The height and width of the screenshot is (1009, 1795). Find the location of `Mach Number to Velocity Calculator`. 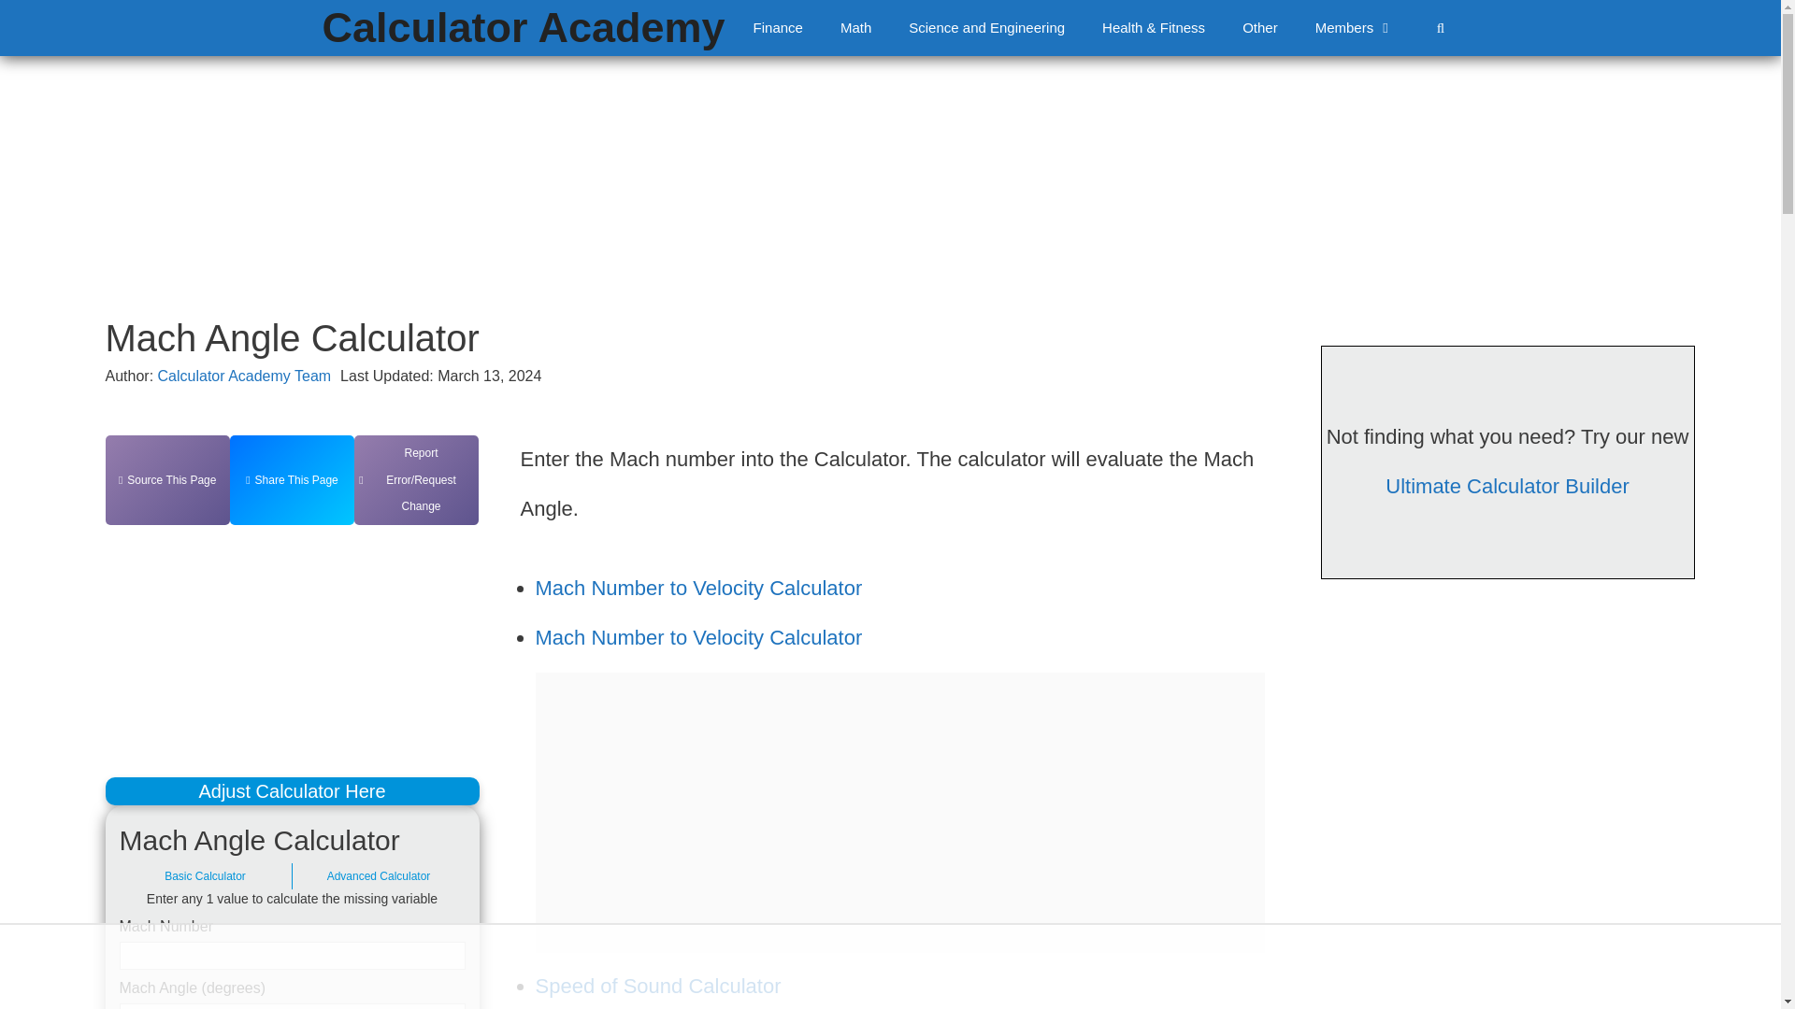

Mach Number to Velocity Calculator is located at coordinates (697, 637).